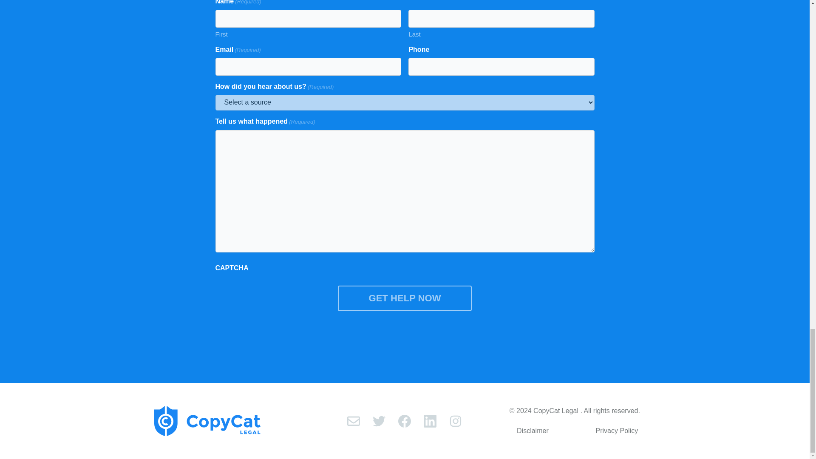  I want to click on Get Help Now, so click(405, 298).